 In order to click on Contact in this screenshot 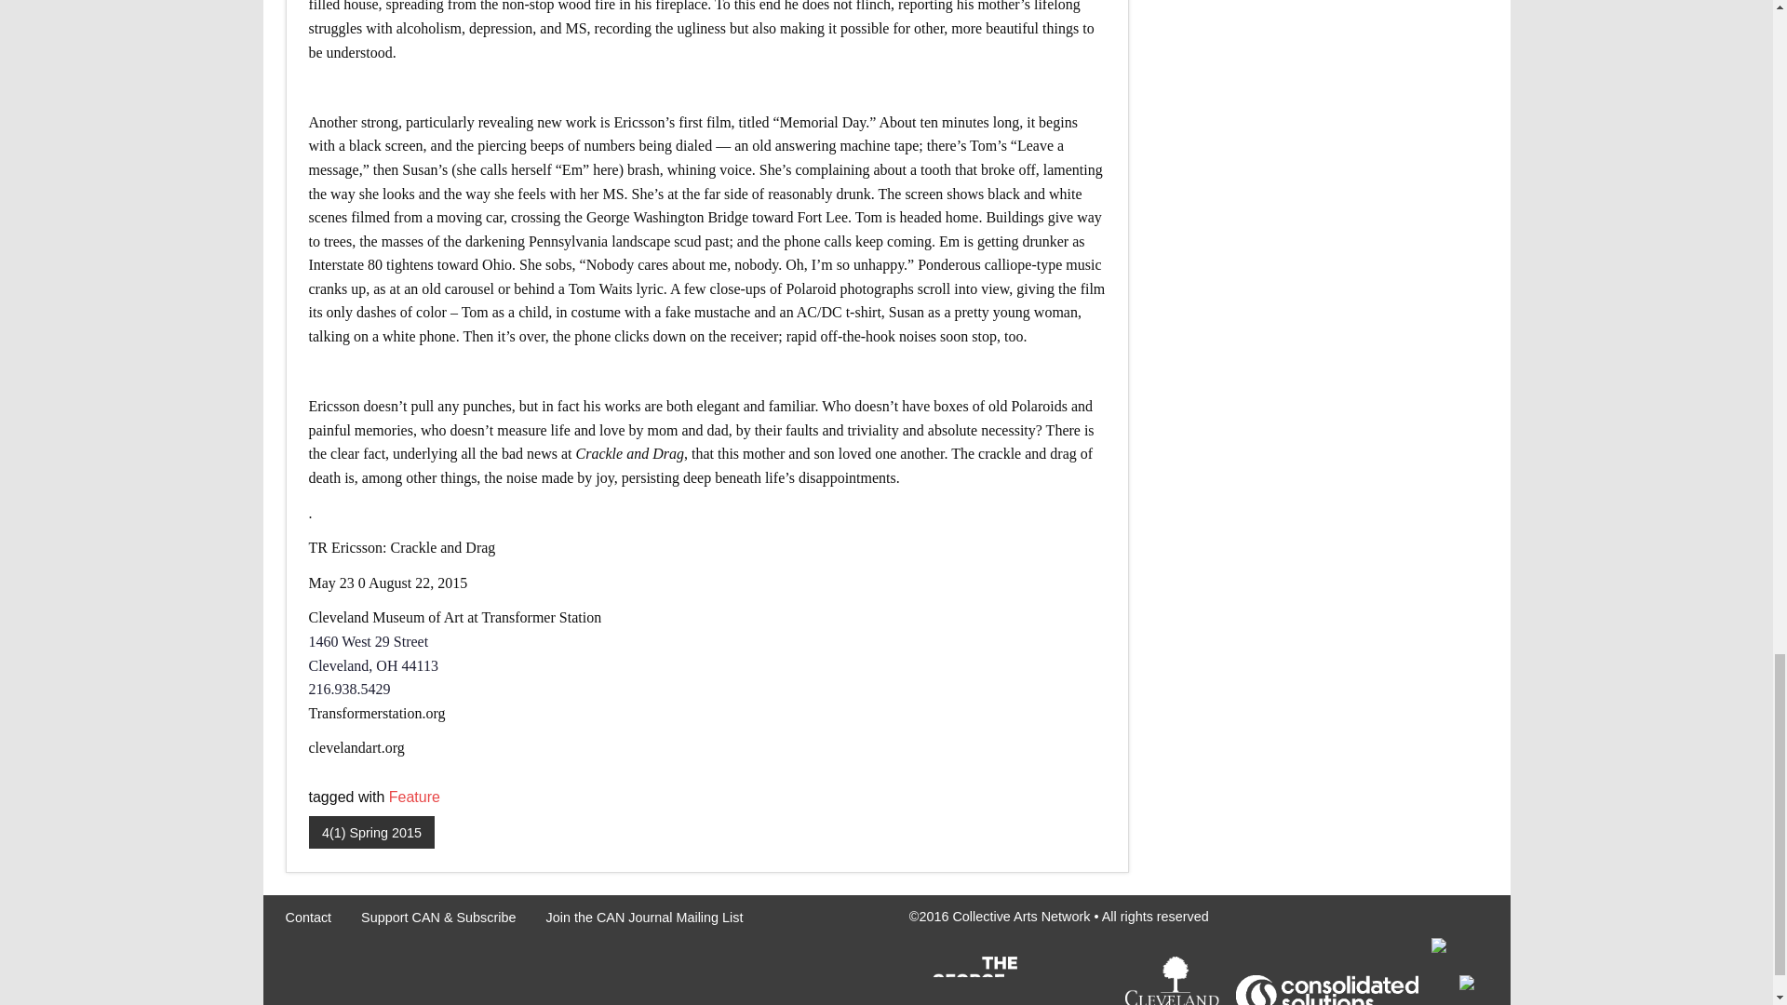, I will do `click(307, 917)`.